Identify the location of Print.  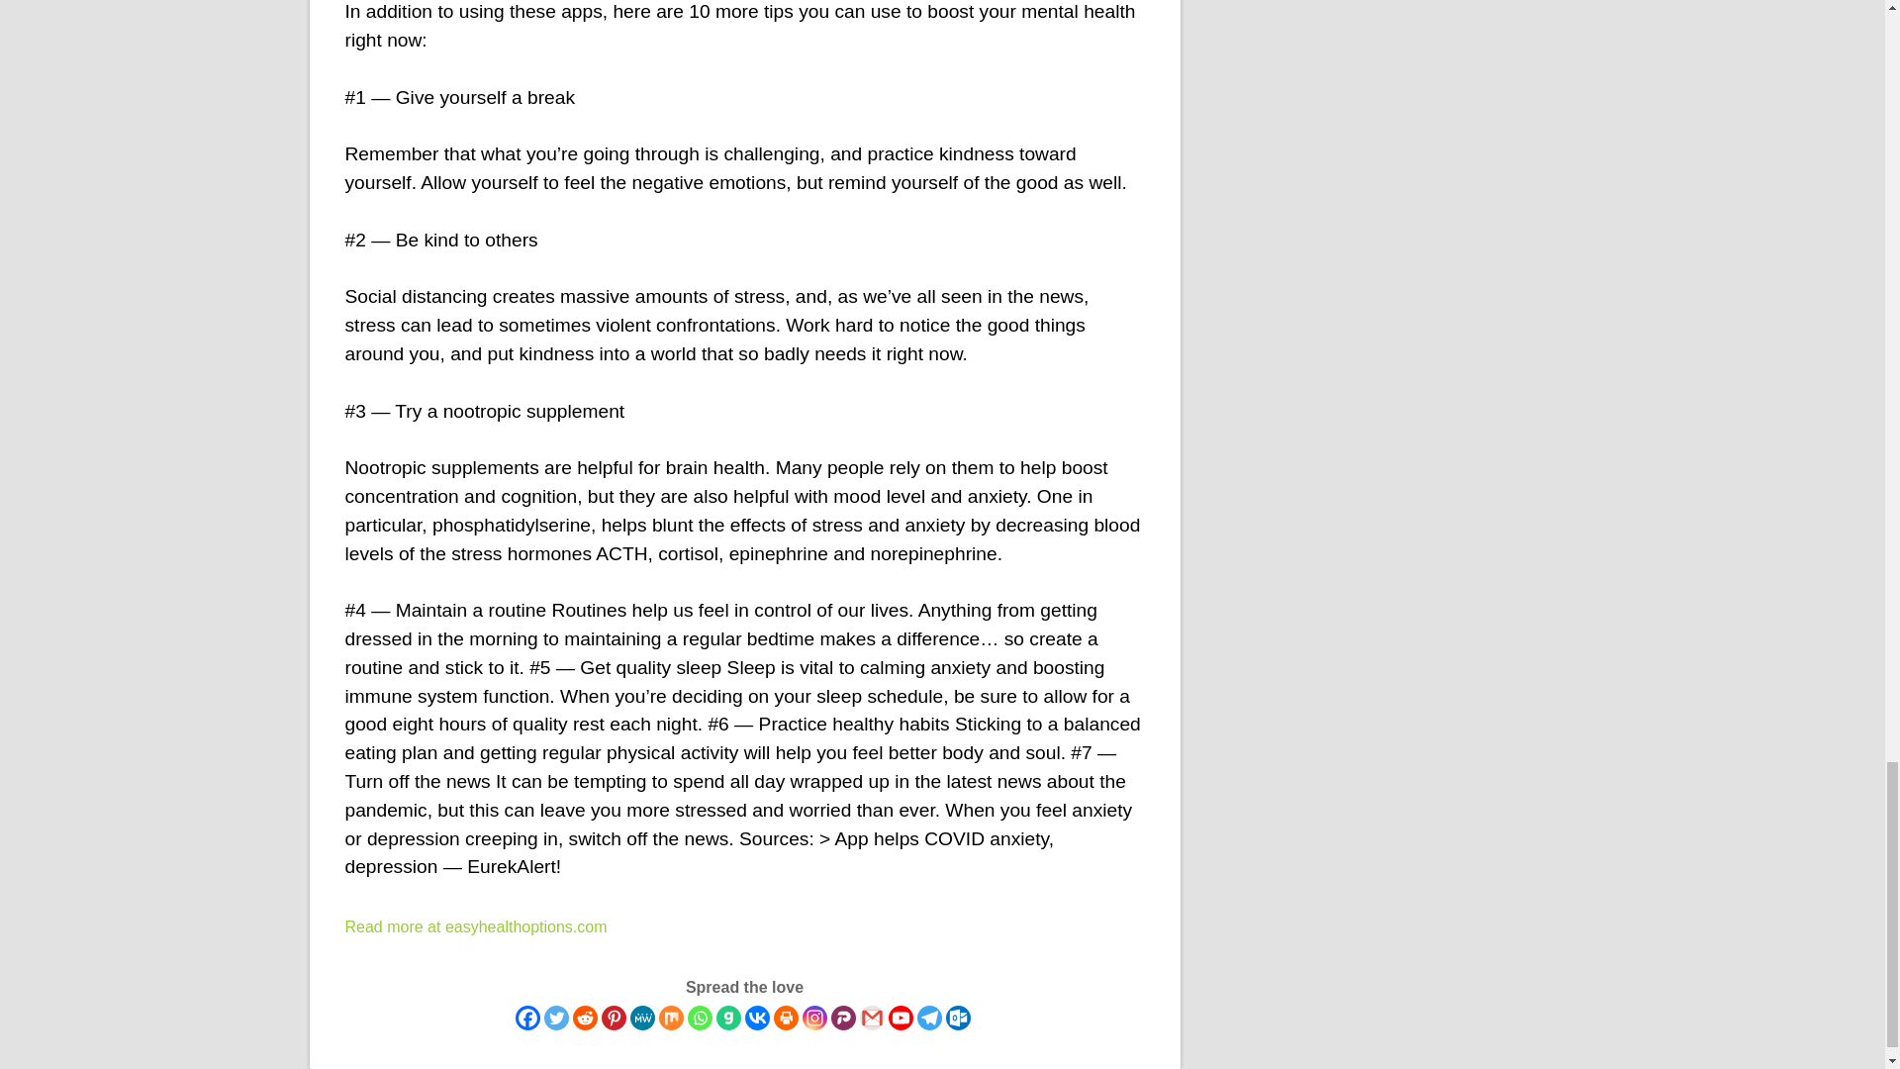
(786, 1018).